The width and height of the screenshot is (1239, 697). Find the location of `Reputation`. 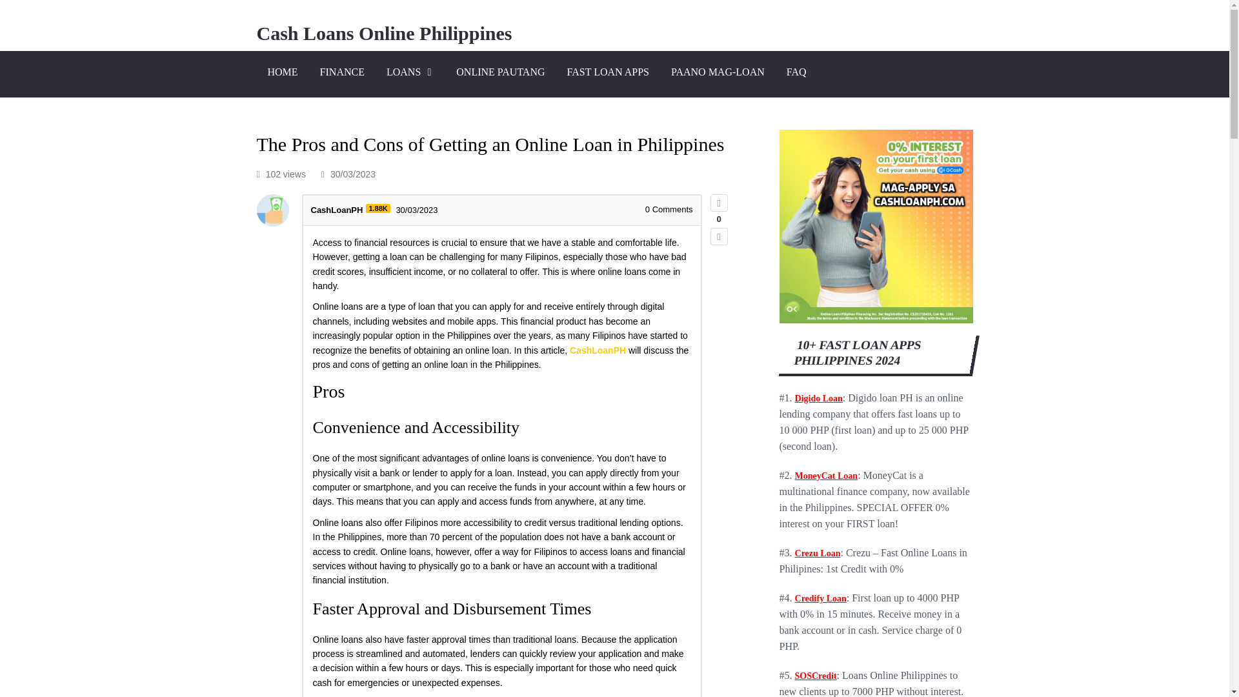

Reputation is located at coordinates (378, 208).